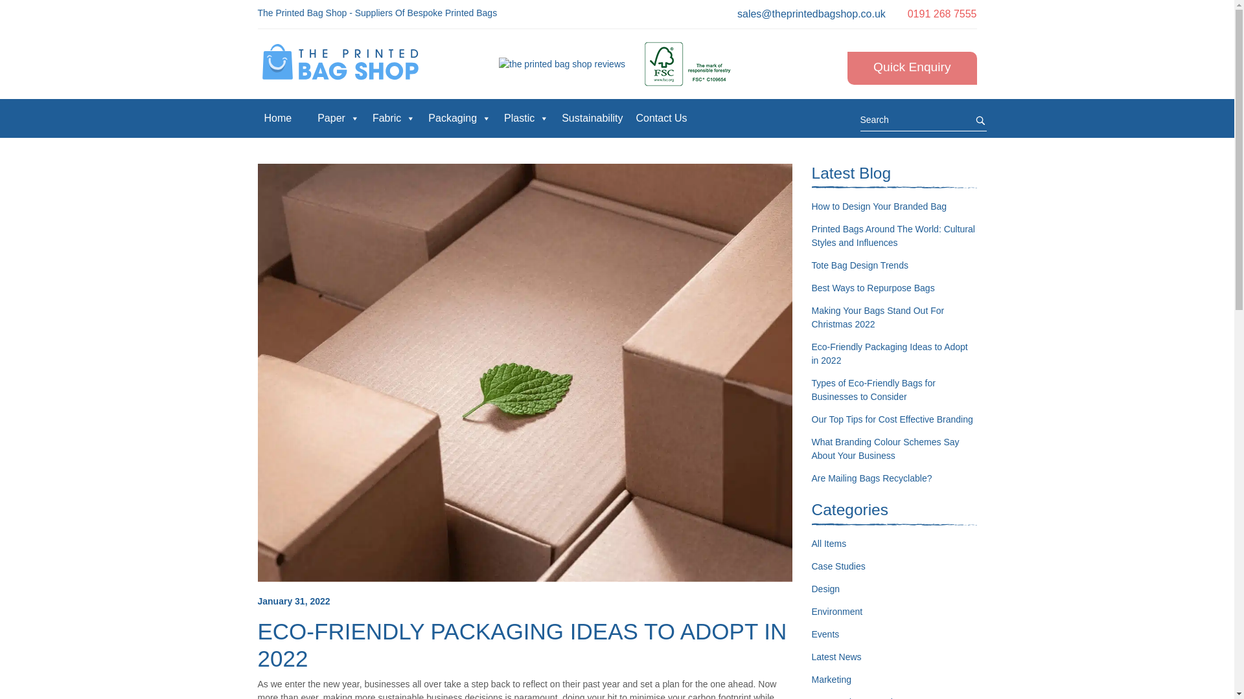 This screenshot has height=699, width=1244. I want to click on Sustainability, so click(592, 118).